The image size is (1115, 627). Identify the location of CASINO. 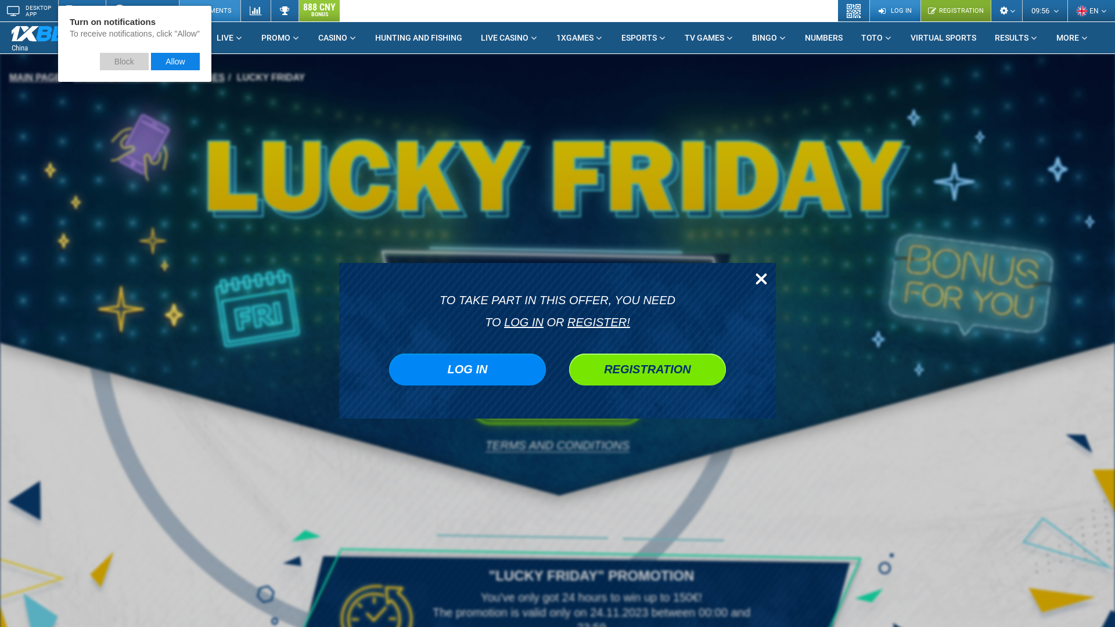
(337, 38).